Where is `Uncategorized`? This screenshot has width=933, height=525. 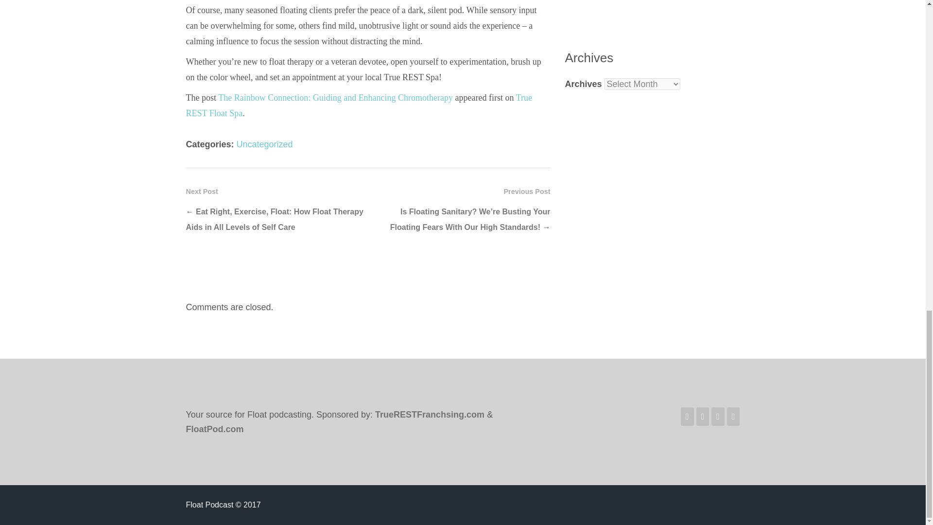
Uncategorized is located at coordinates (264, 144).